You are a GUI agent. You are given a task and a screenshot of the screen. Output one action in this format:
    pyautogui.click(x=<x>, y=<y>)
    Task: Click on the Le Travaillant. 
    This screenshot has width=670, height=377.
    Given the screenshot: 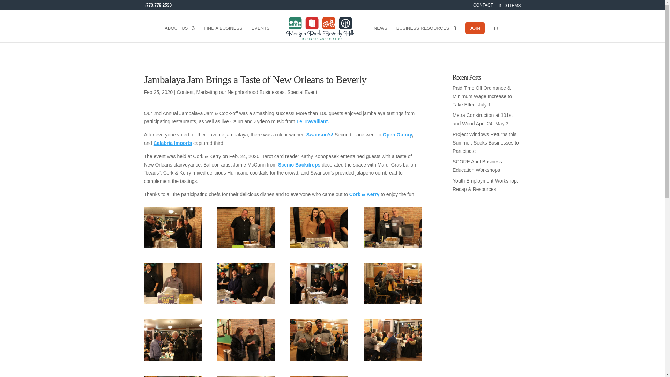 What is the action you would take?
    pyautogui.click(x=313, y=121)
    